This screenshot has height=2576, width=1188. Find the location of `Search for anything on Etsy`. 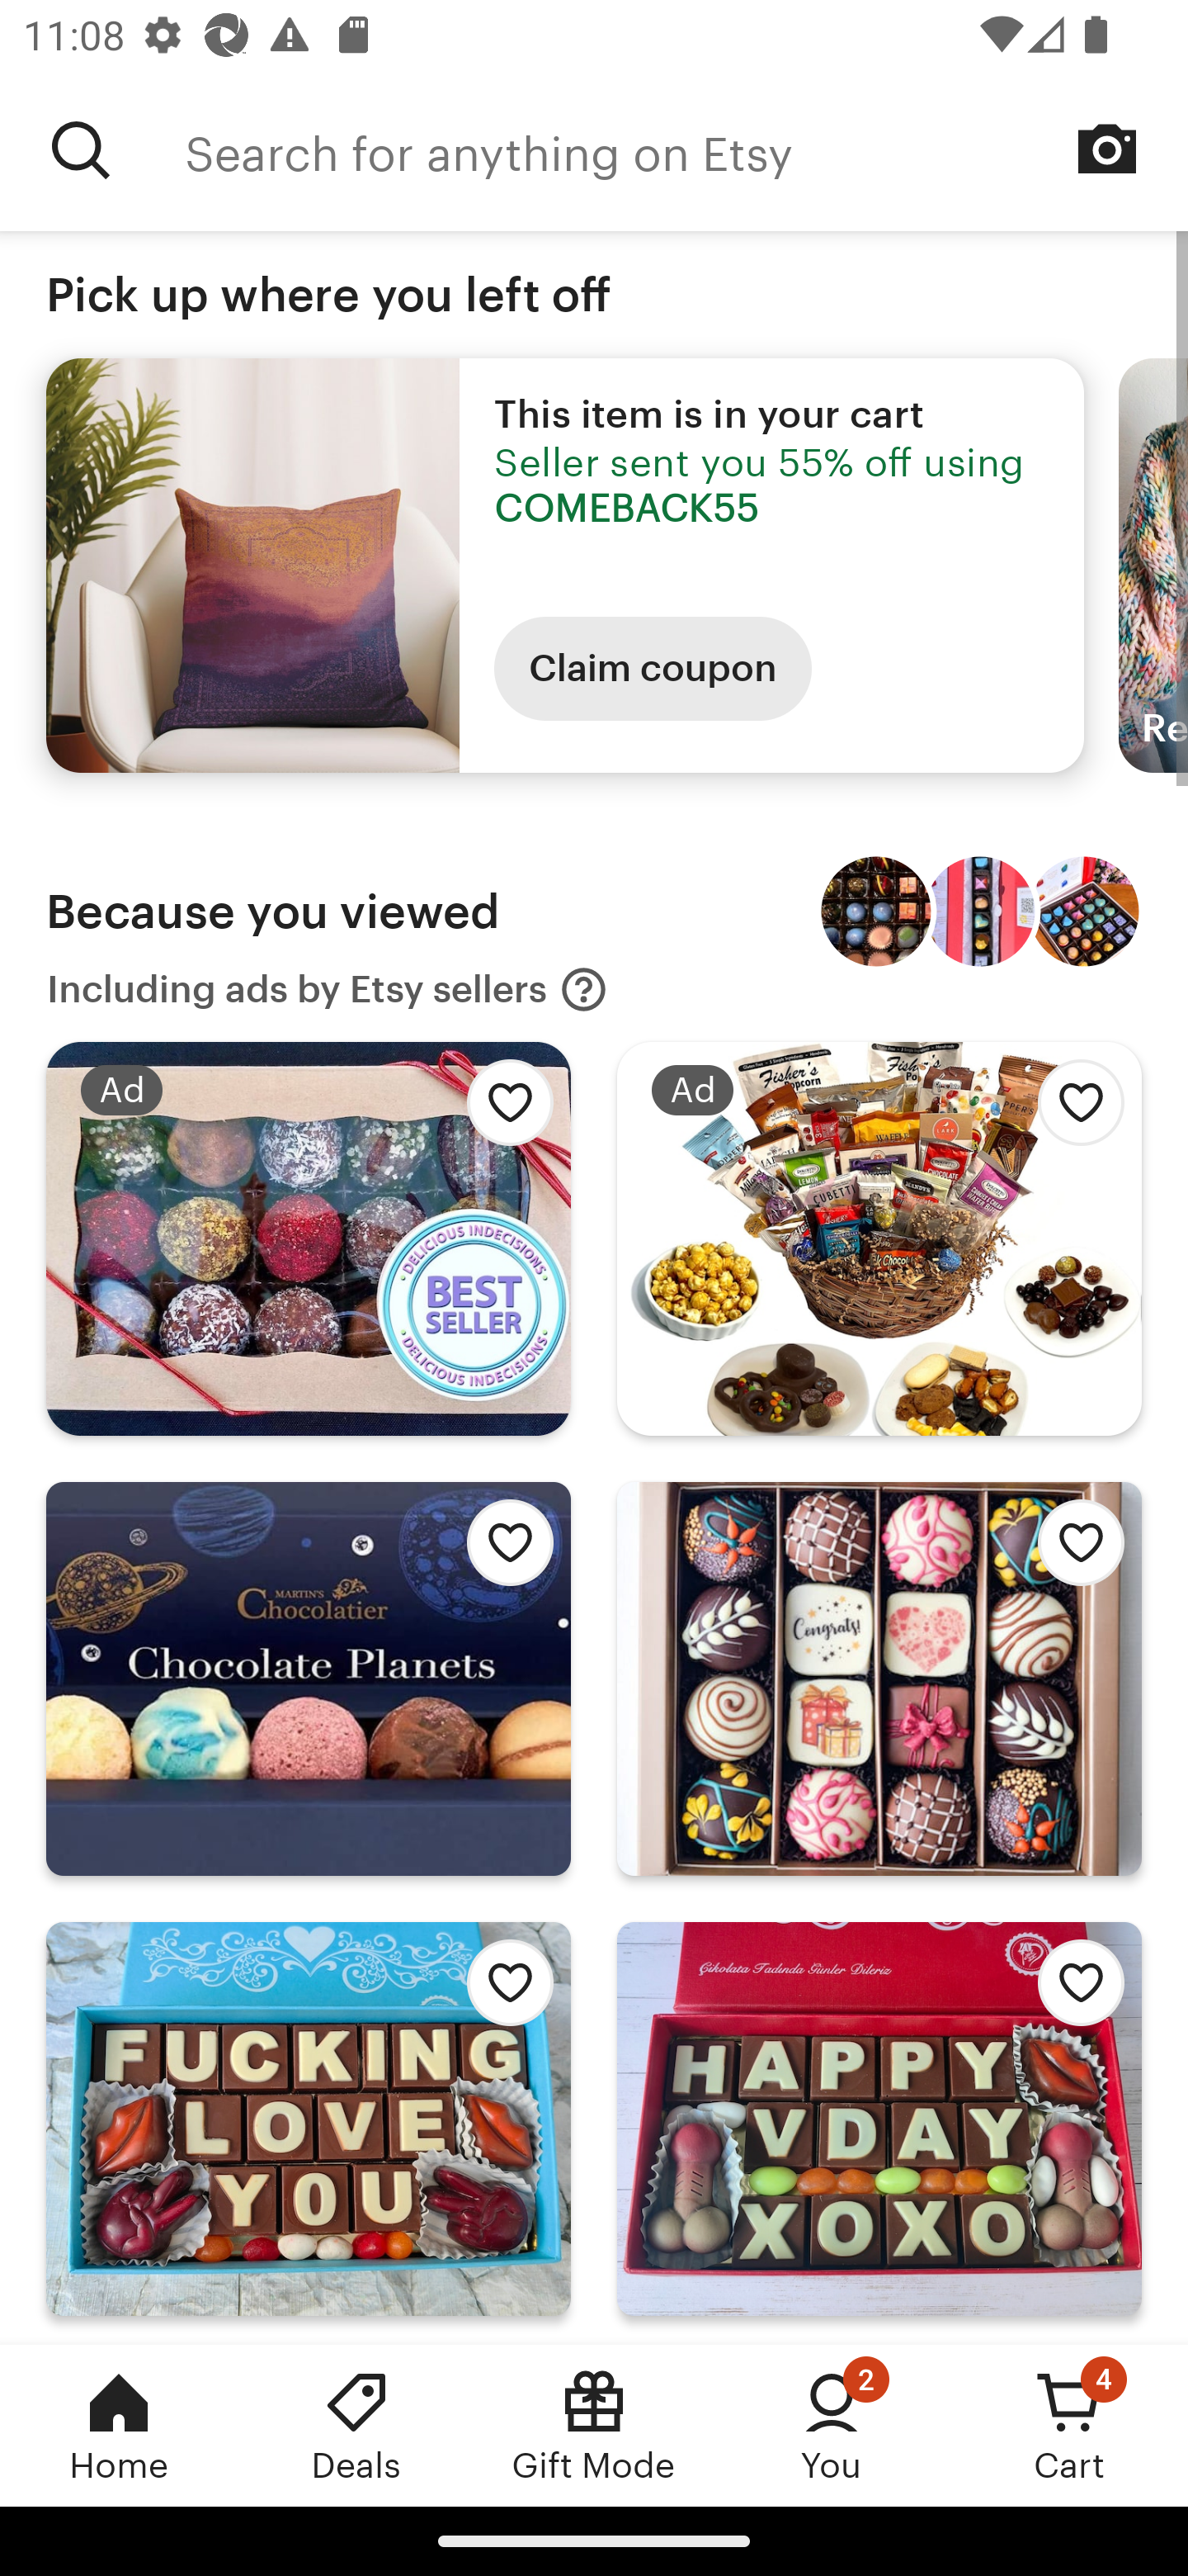

Search for anything on Etsy is located at coordinates (81, 150).